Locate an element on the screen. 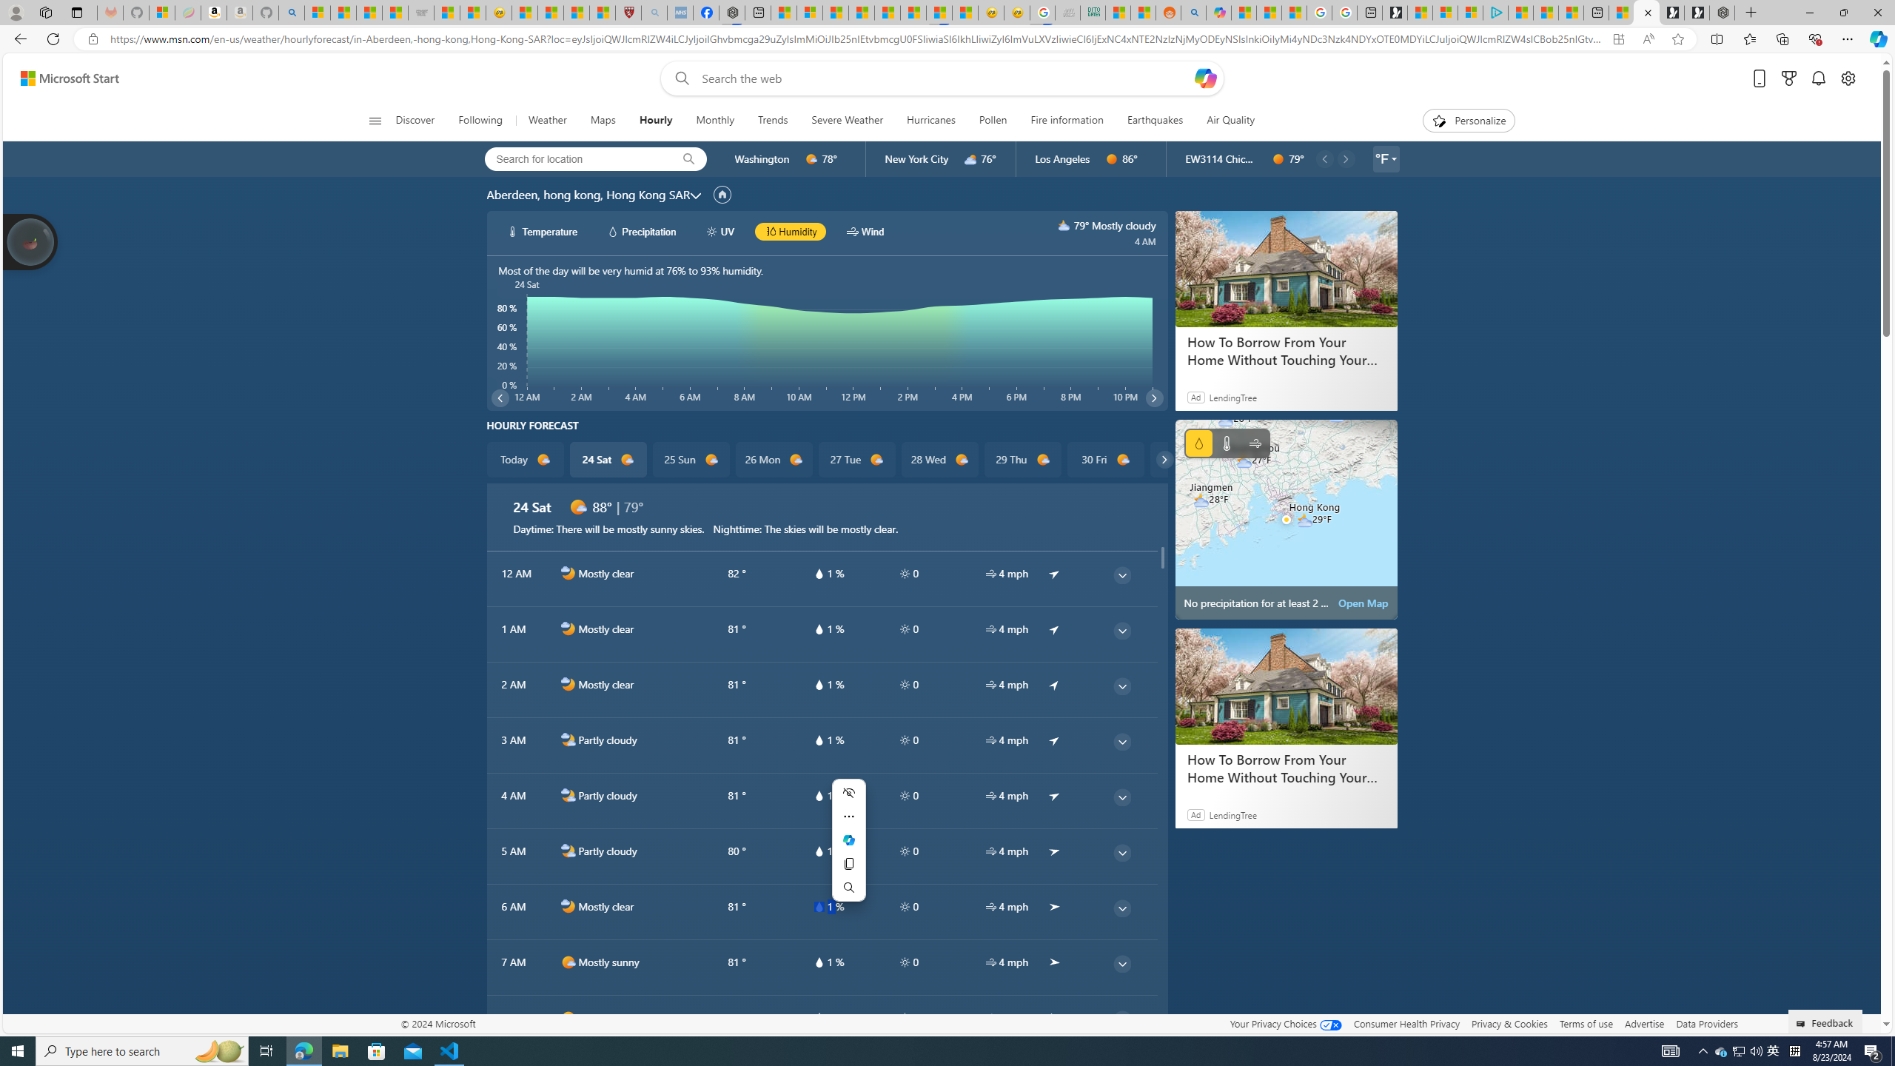 The image size is (1895, 1066). Aberdeen, hong kong, Hong Kong SAR is located at coordinates (588, 194).